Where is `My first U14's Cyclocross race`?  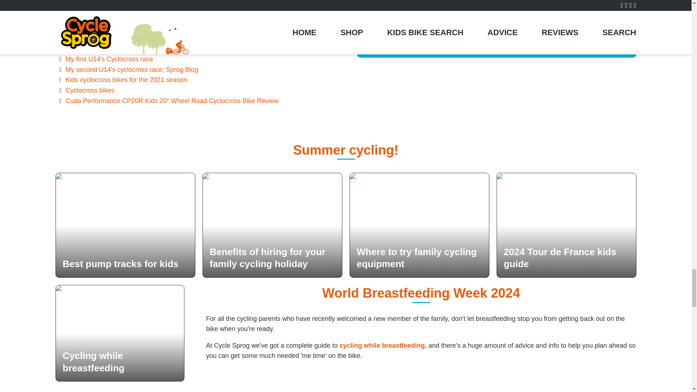
My first U14's Cyclocross race is located at coordinates (109, 59).